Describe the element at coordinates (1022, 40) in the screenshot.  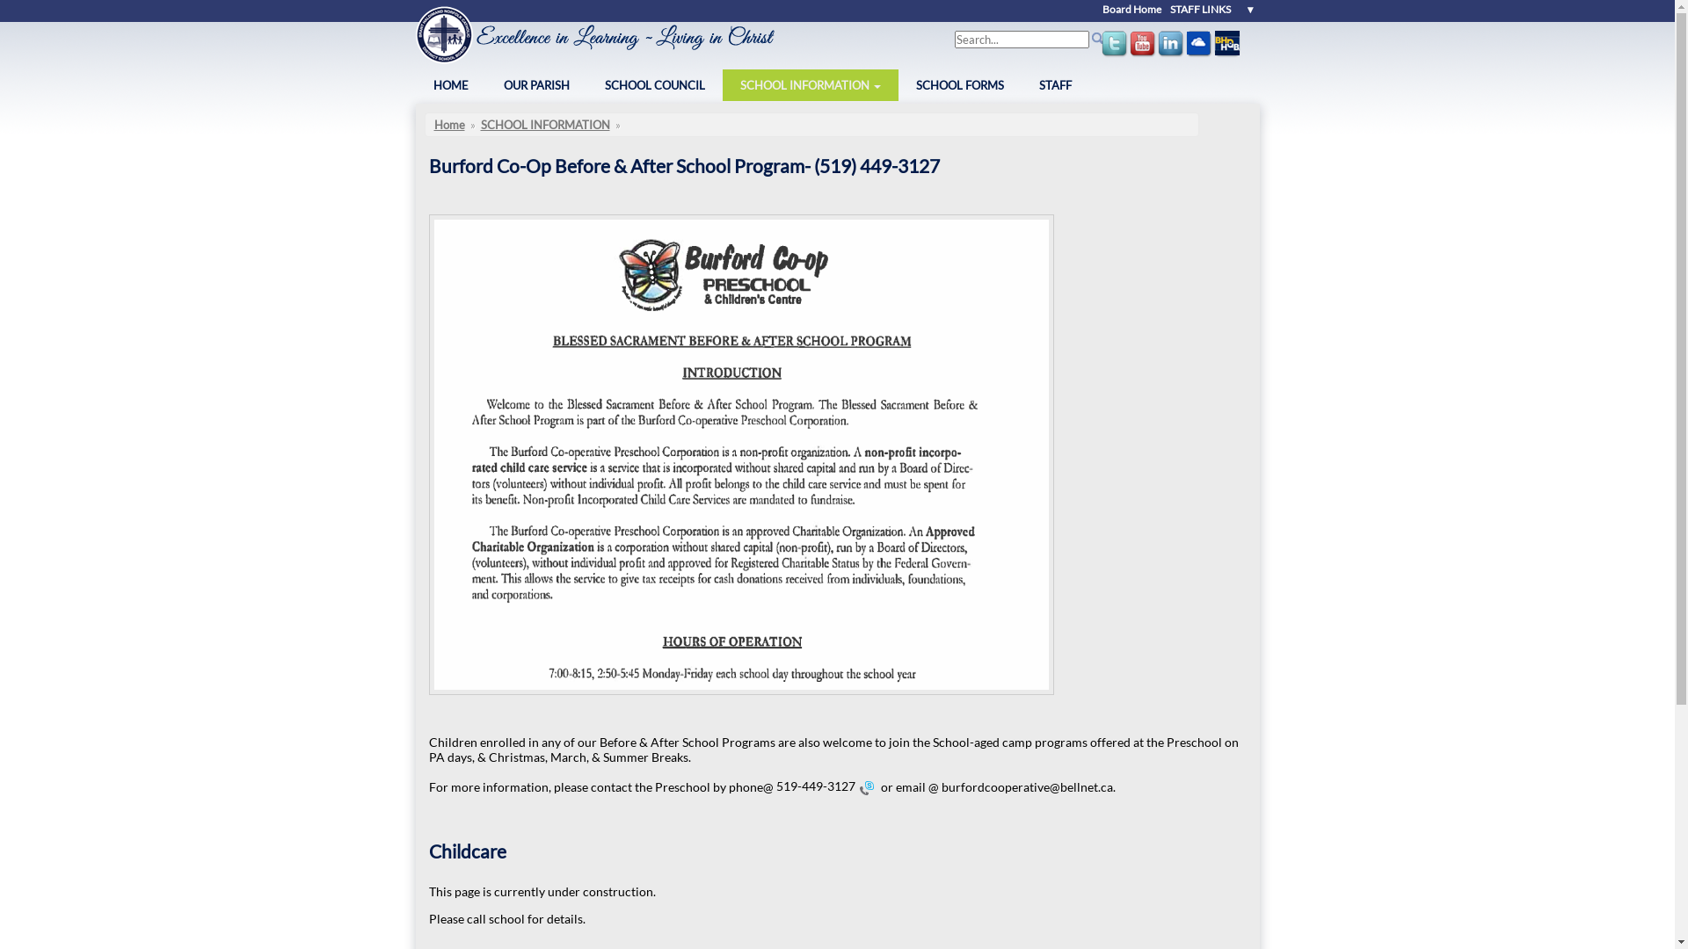
I see `Enter the terms you wish to search for.` at that location.